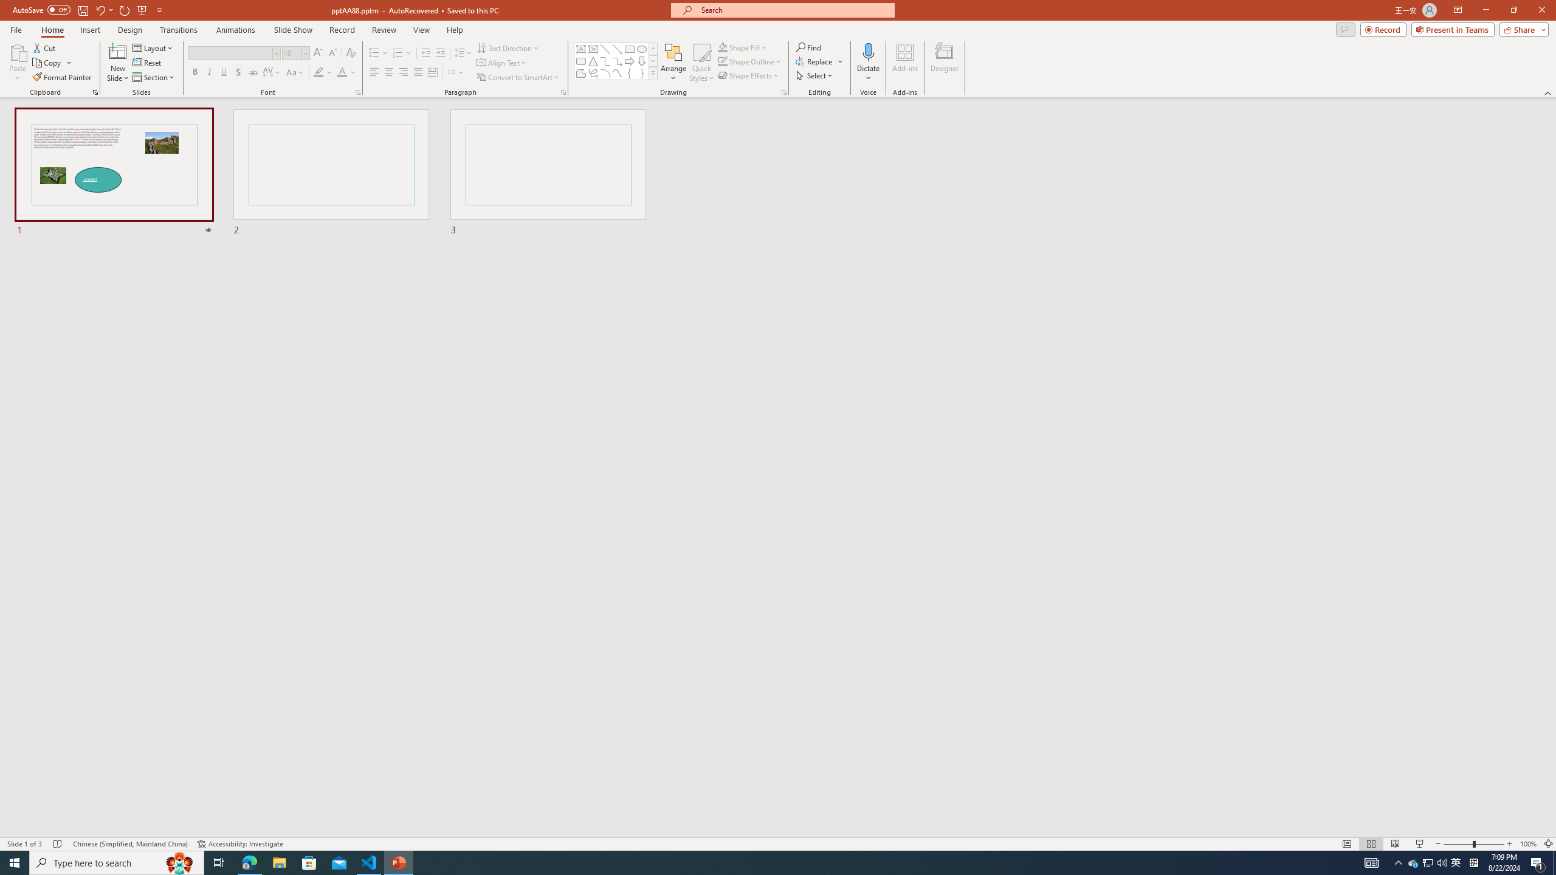  Describe the element at coordinates (272, 73) in the screenshot. I see `Character Spacing` at that location.